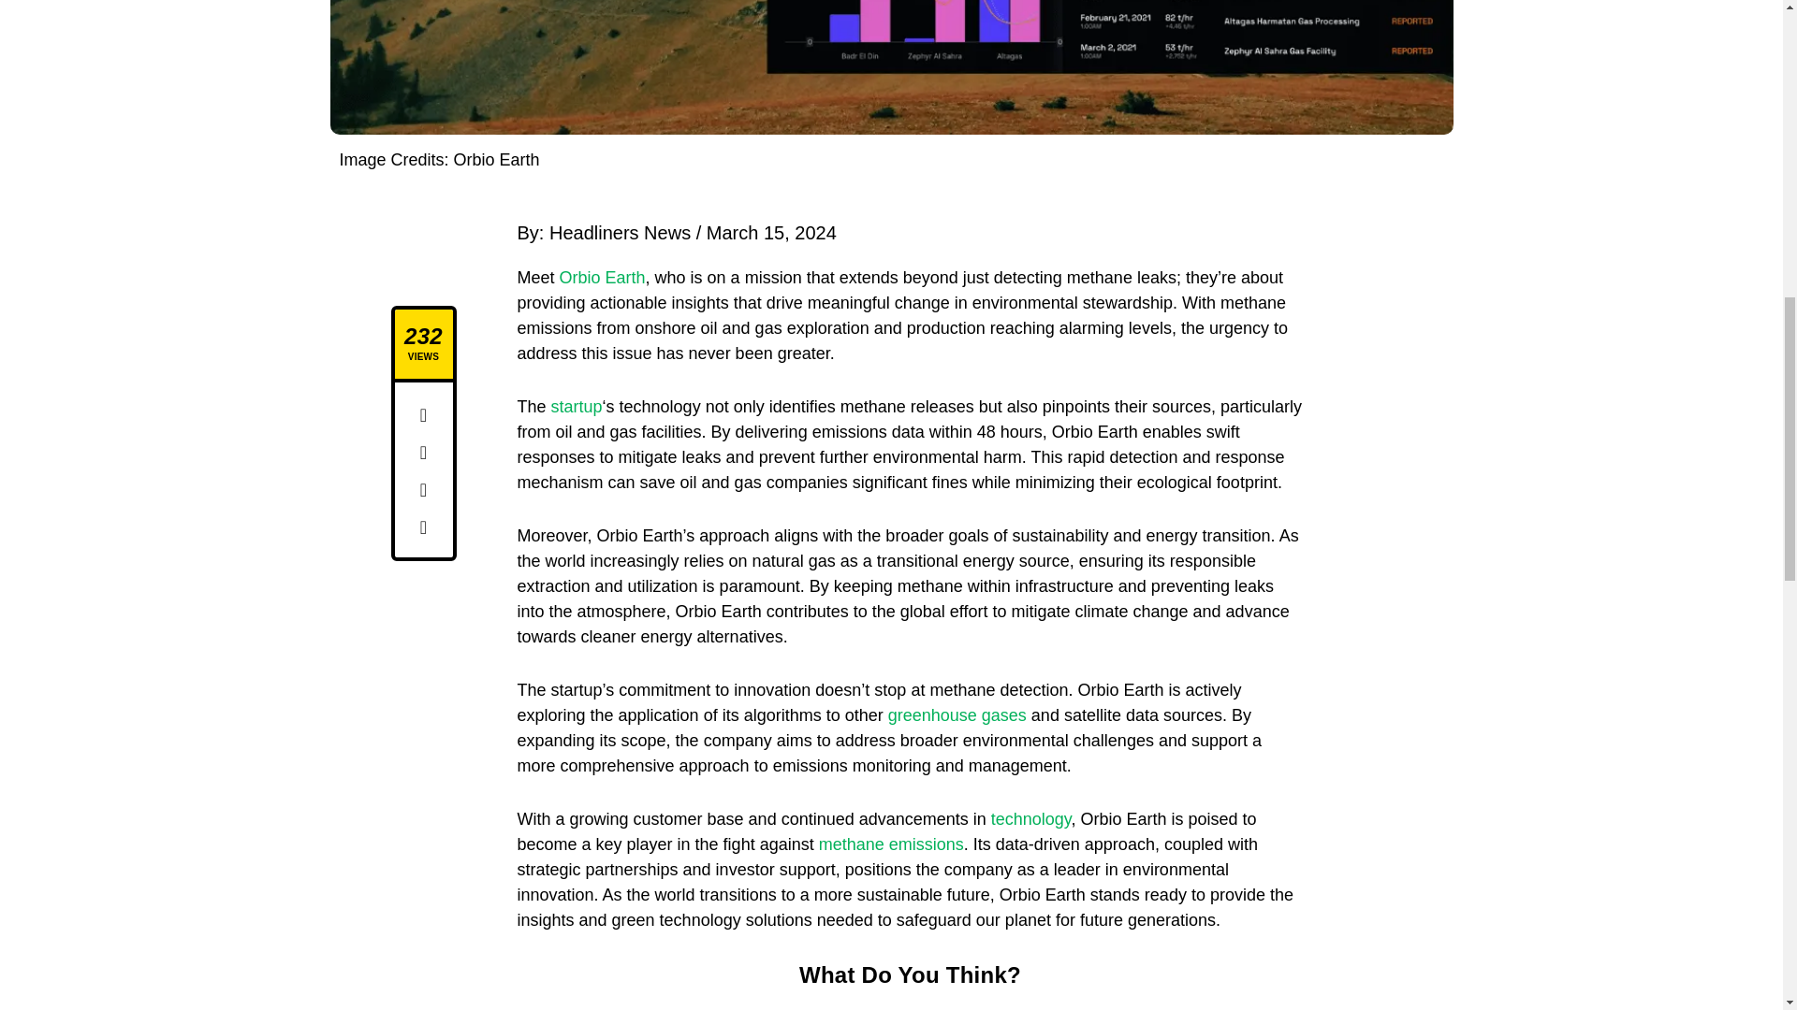 The width and height of the screenshot is (1797, 1010). Describe the element at coordinates (891, 844) in the screenshot. I see `methane emissions` at that location.